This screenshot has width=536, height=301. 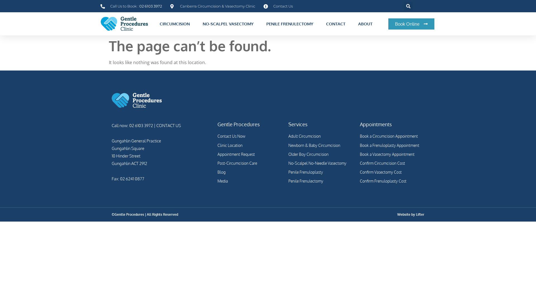 I want to click on Confirm Frenuloplasty Cost, so click(x=392, y=181).